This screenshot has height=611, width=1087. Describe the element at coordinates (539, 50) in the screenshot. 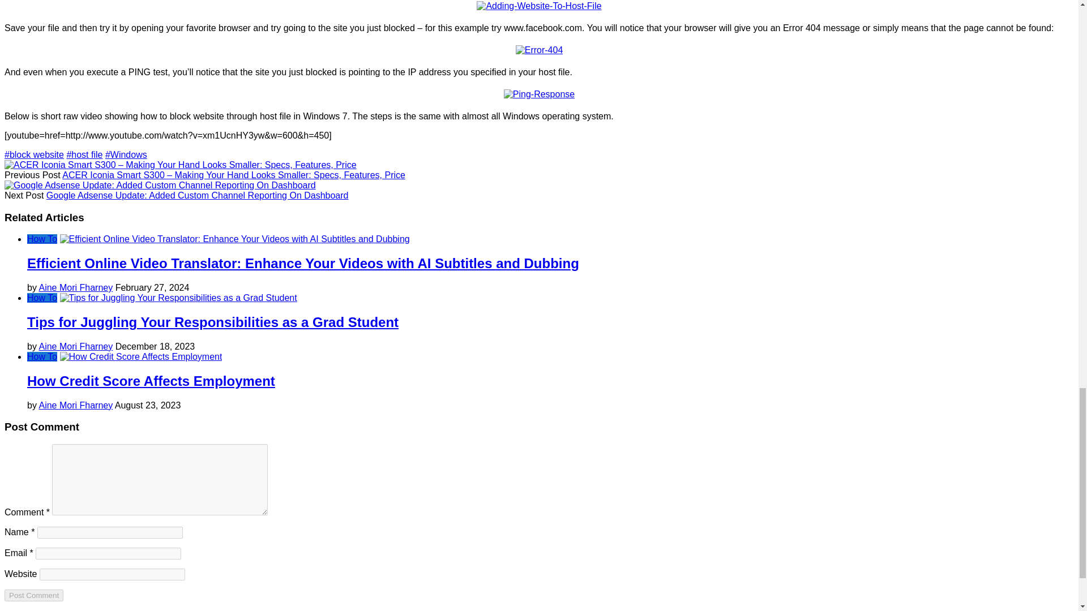

I see `Error-404` at that location.